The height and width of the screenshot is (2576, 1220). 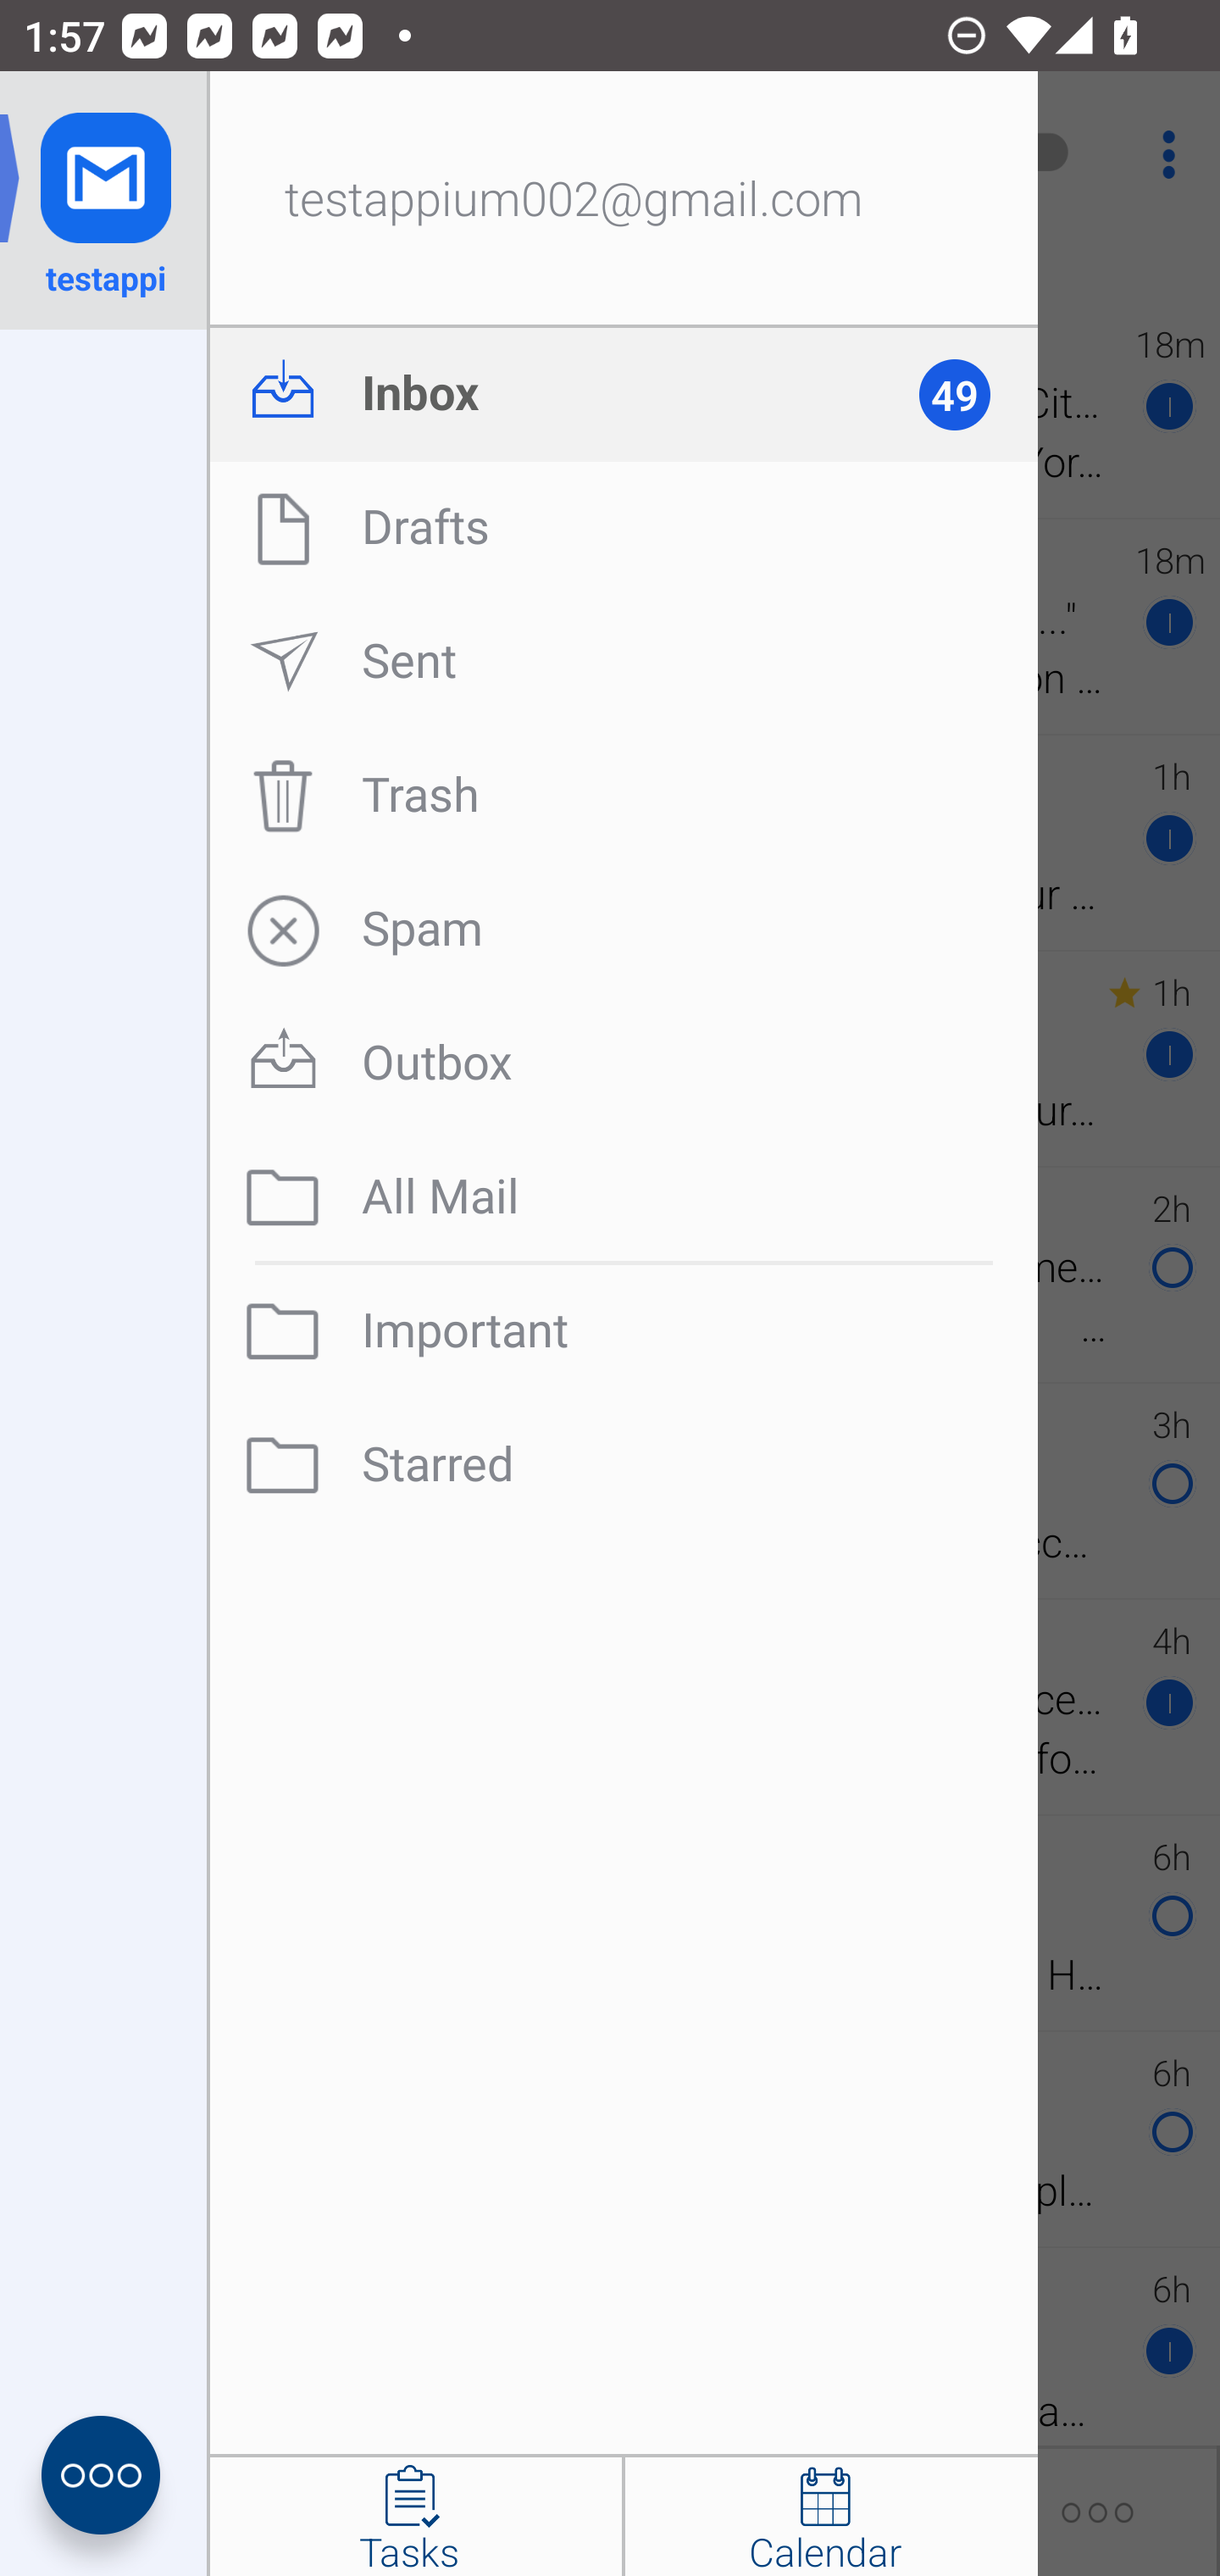 What do you see at coordinates (624, 1331) in the screenshot?
I see `Important` at bounding box center [624, 1331].